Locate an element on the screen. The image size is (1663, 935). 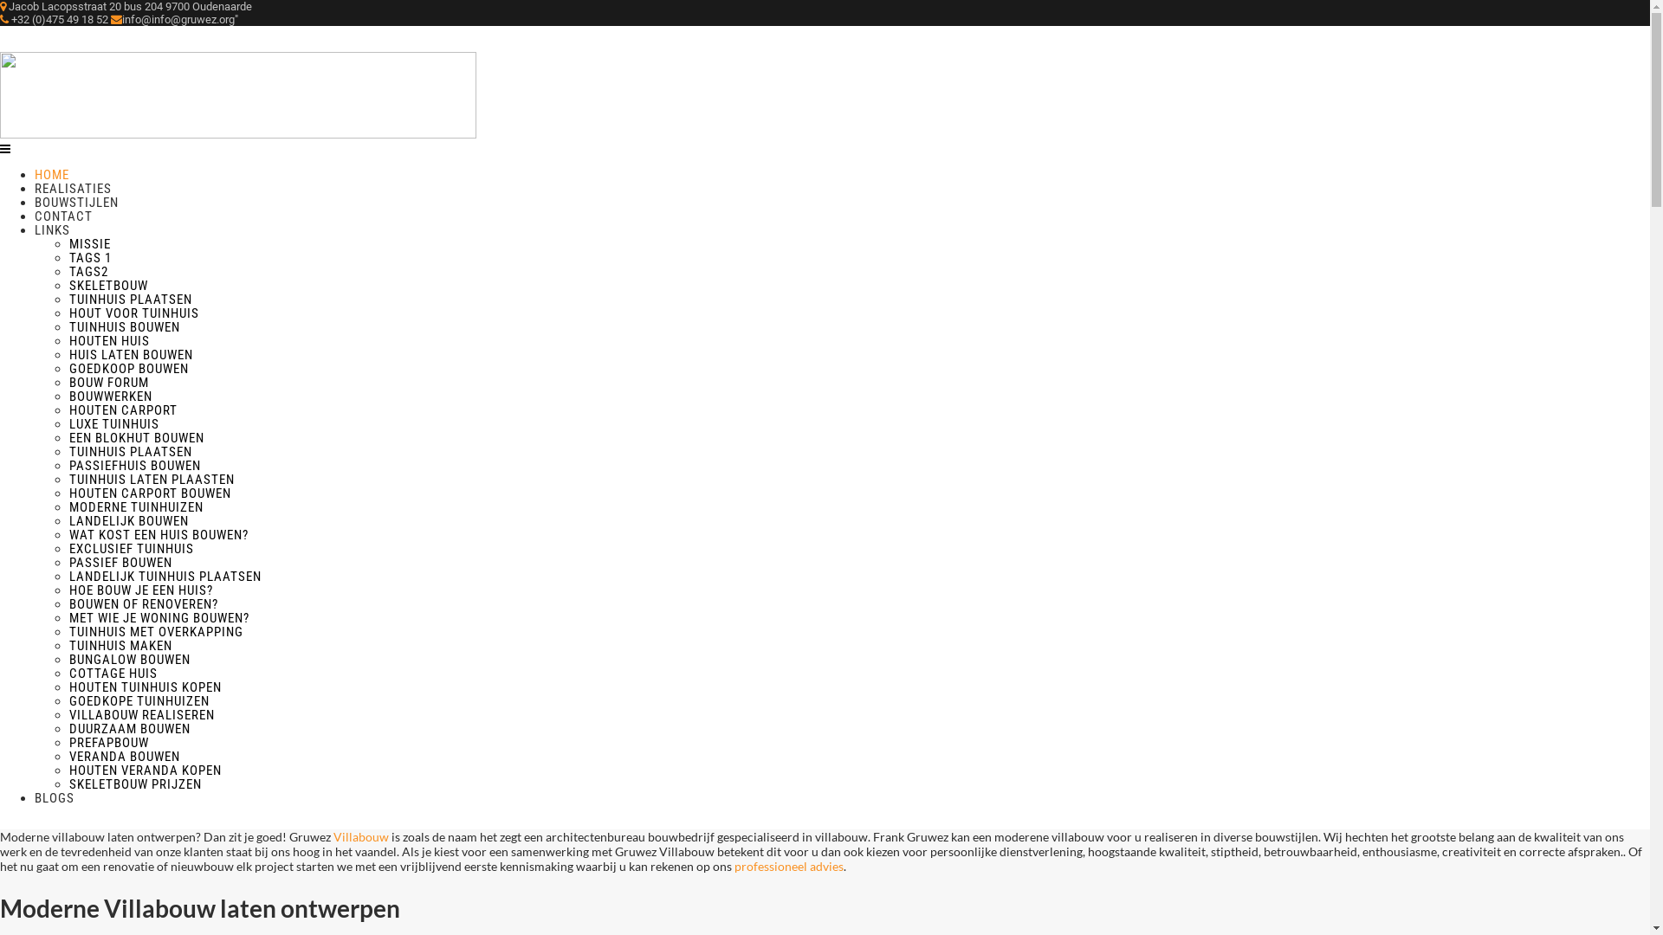
TUINHUIS LATEN PLAASTEN is located at coordinates (152, 480).